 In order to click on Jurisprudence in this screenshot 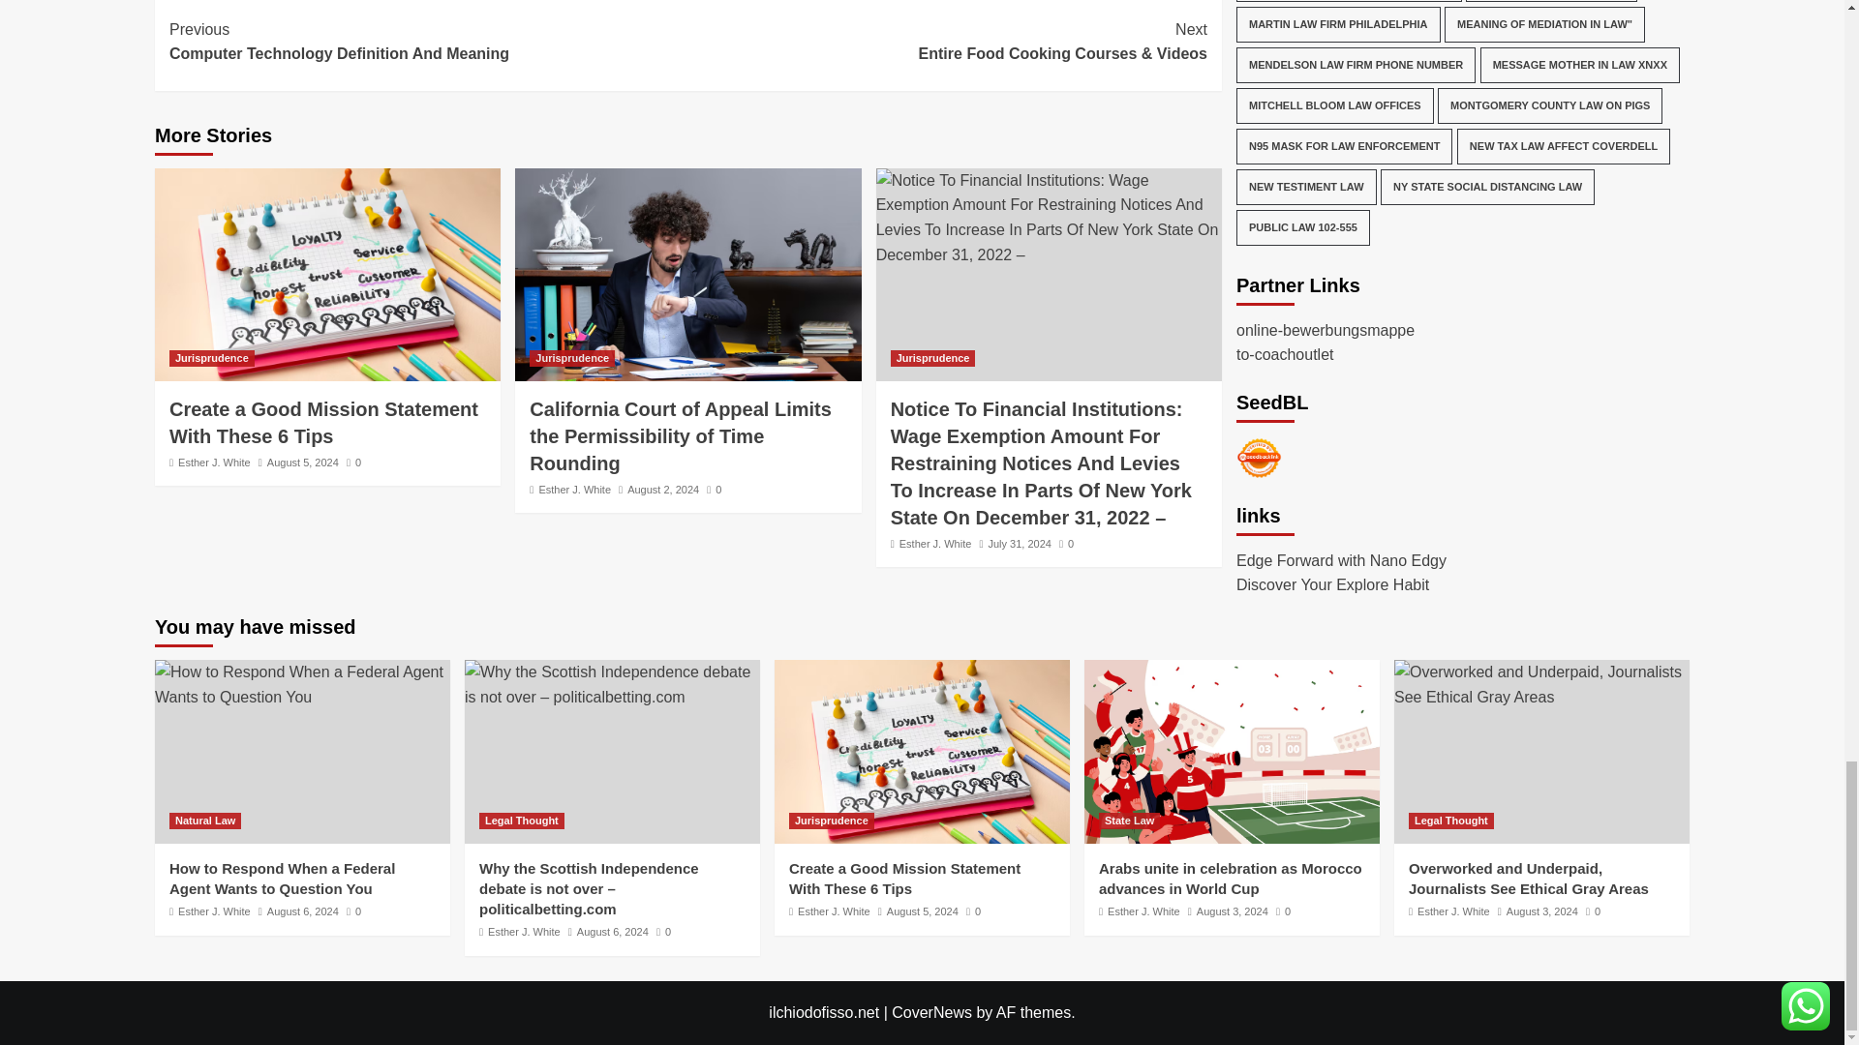, I will do `click(211, 358)`.